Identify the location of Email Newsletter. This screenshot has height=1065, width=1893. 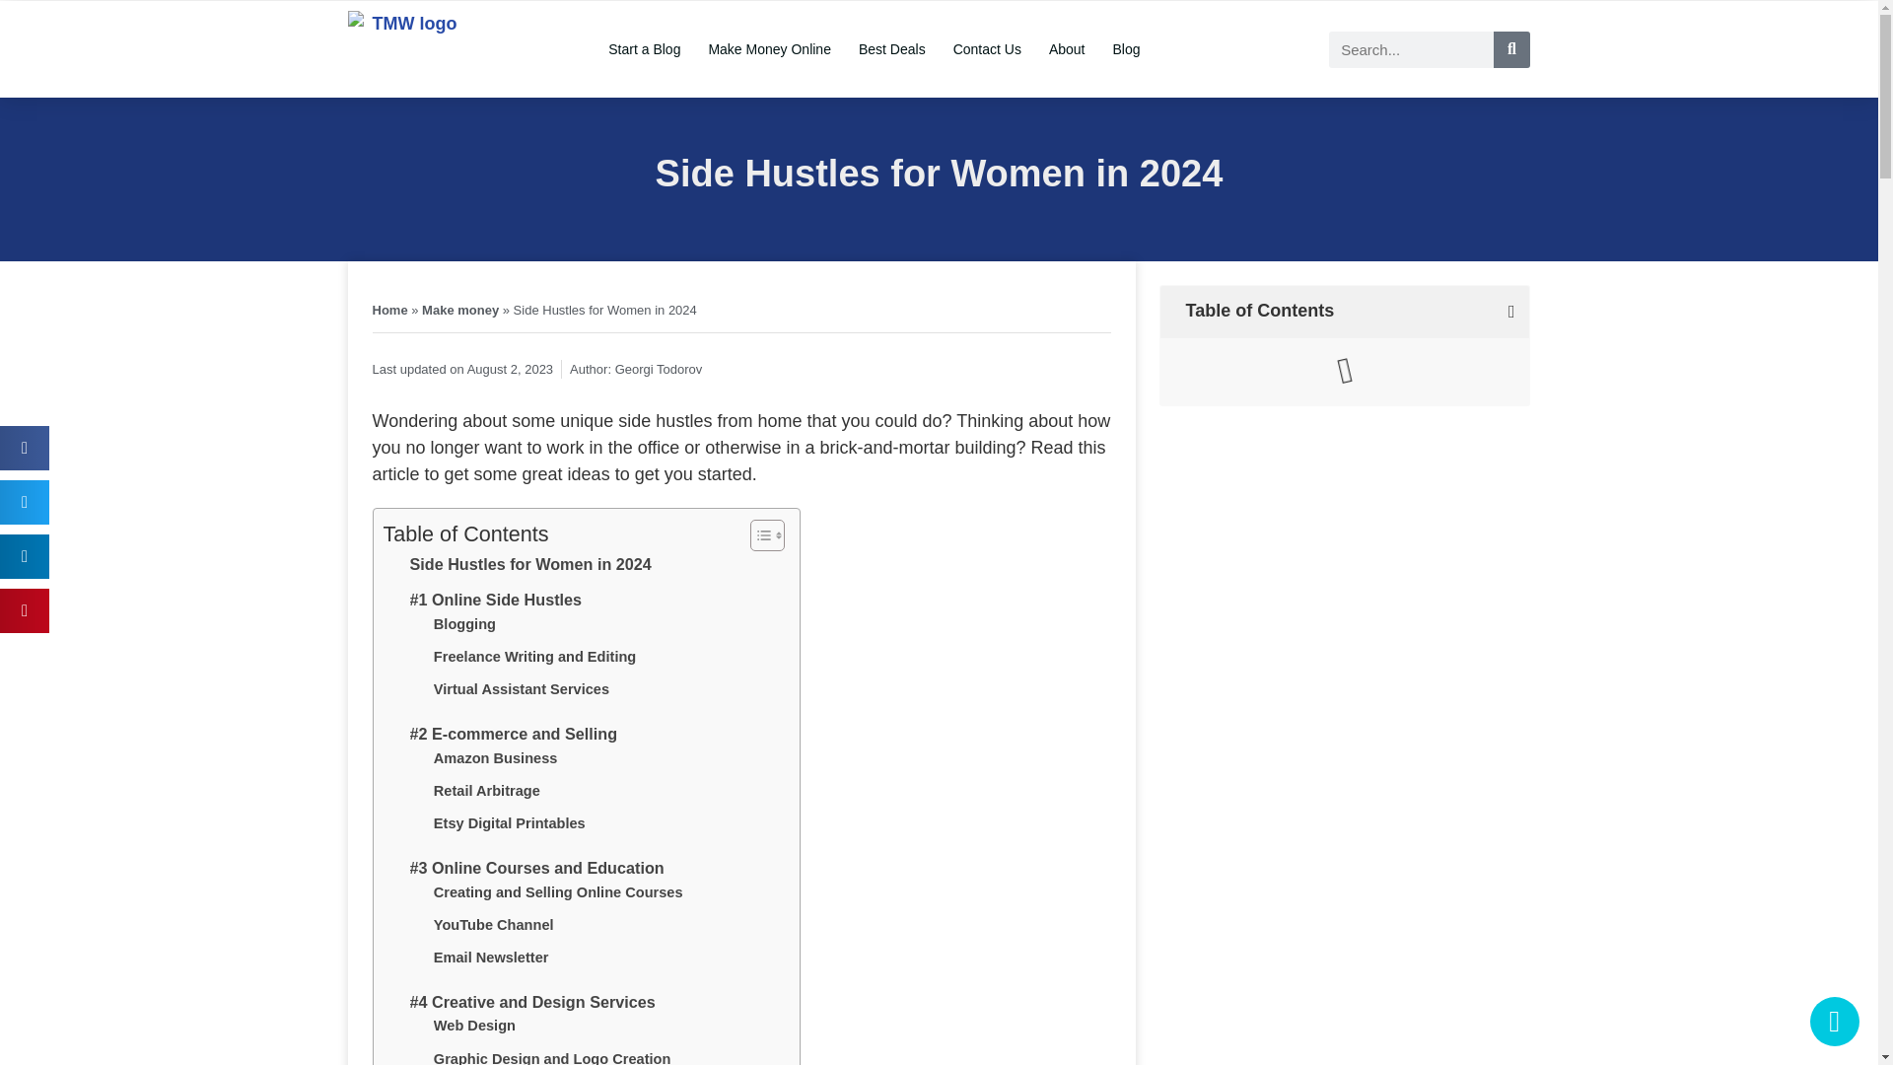
(491, 958).